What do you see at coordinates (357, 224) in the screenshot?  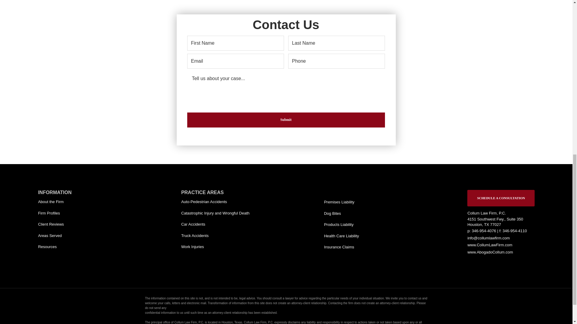 I see `Products Liability` at bounding box center [357, 224].